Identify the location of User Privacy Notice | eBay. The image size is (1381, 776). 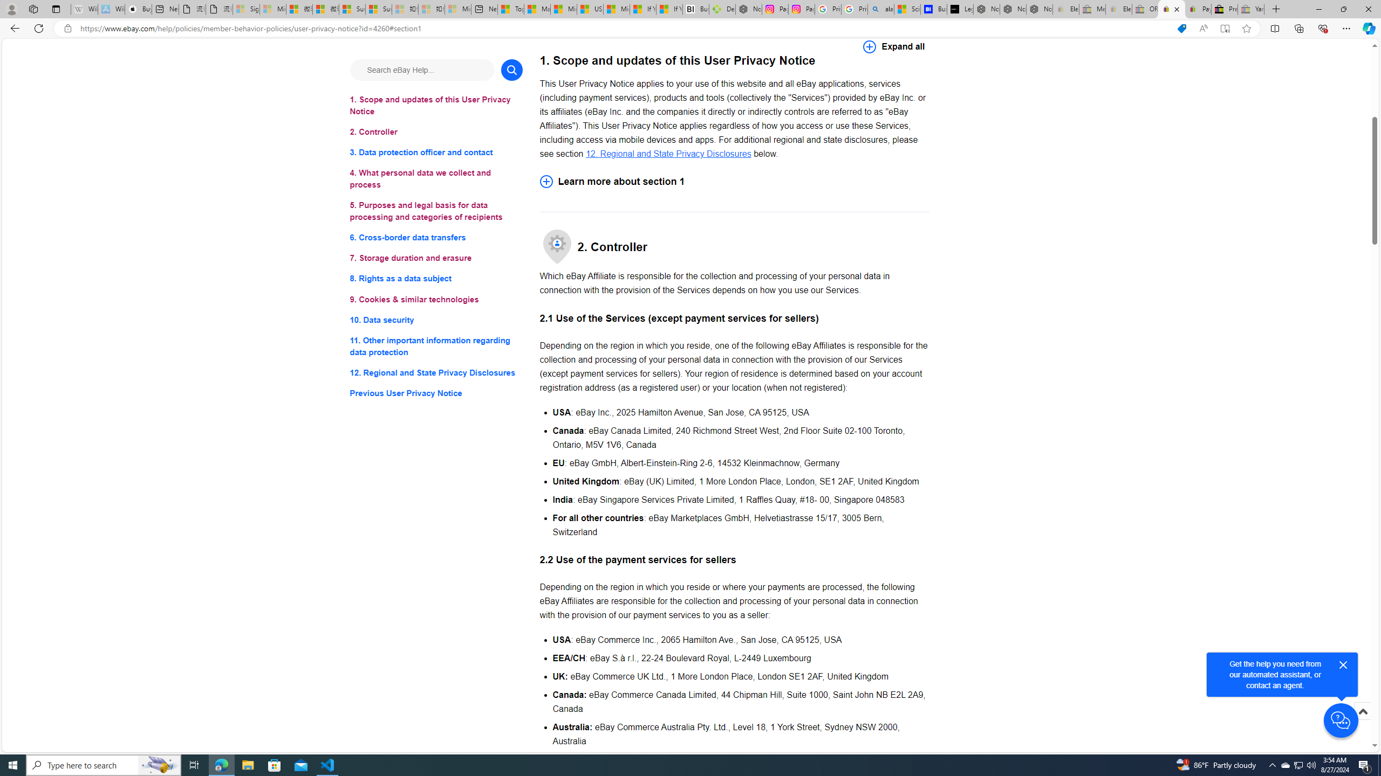
(1172, 9).